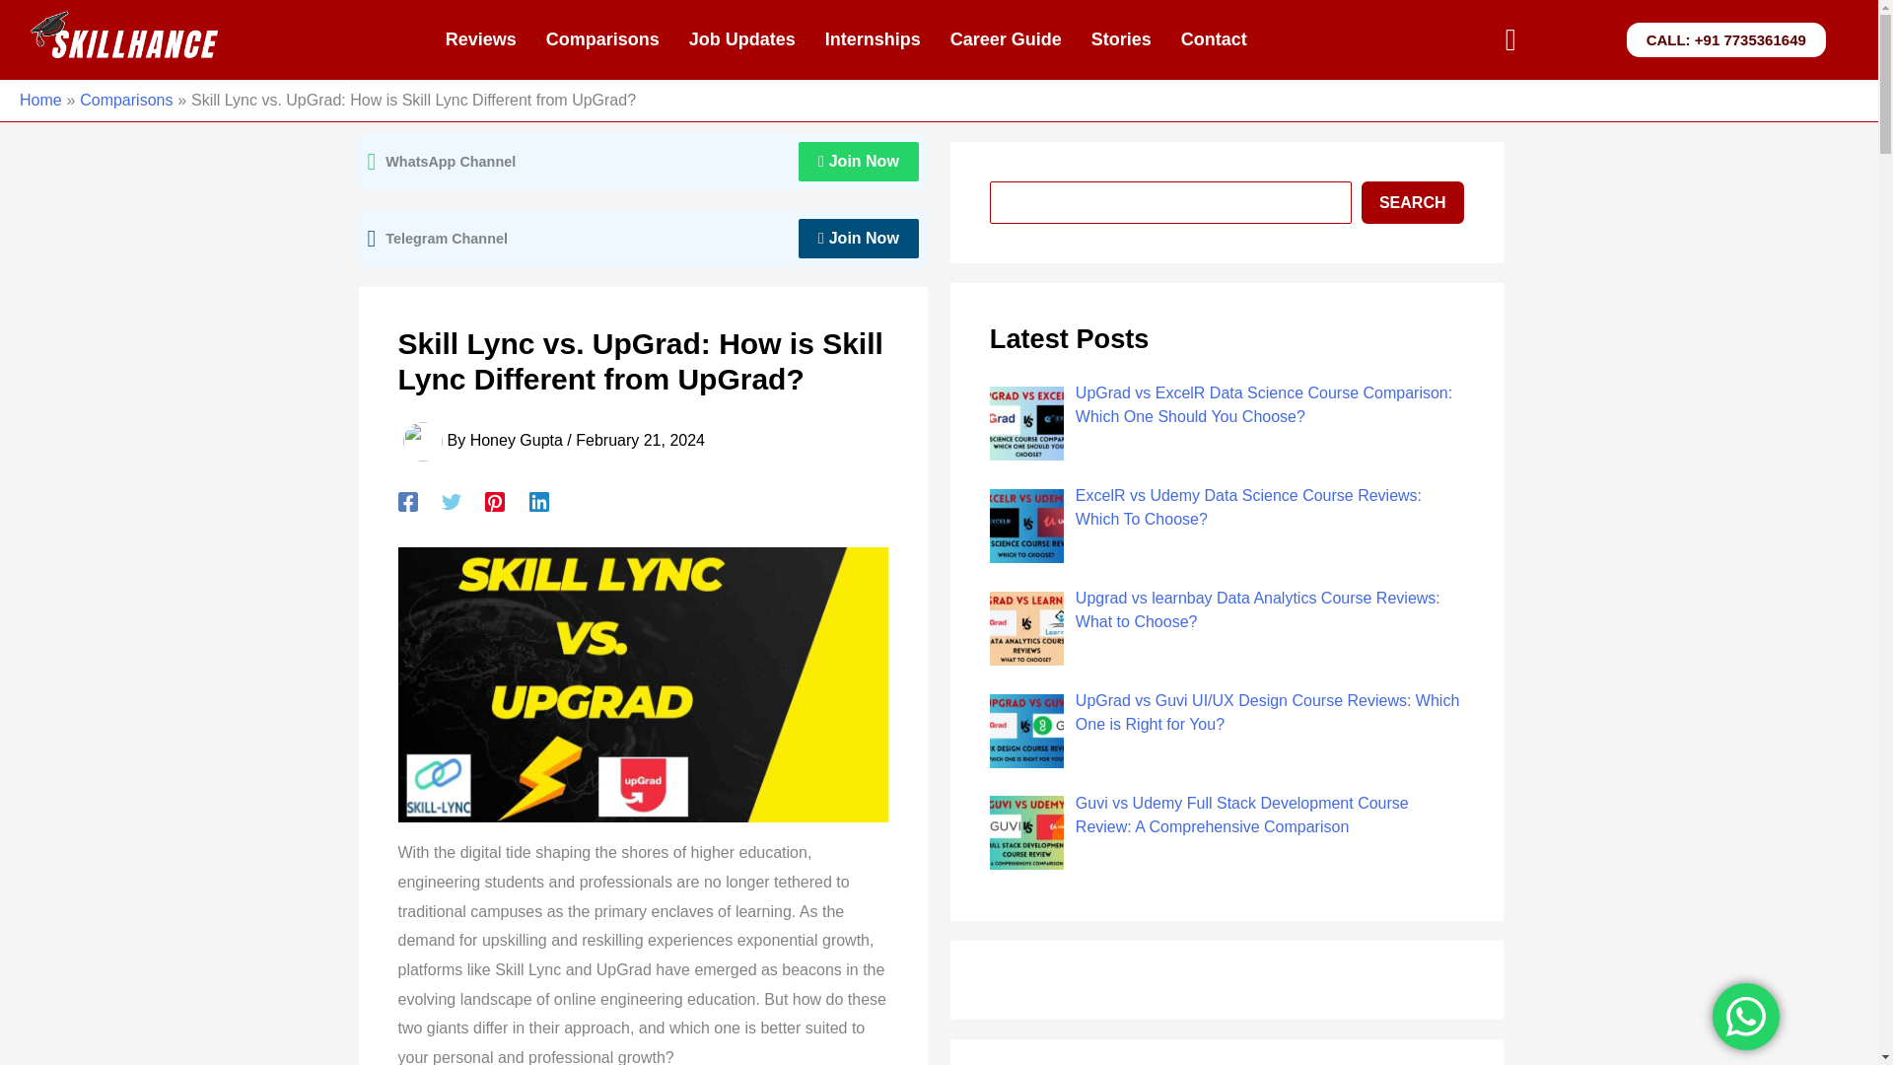 This screenshot has height=1065, width=1893. Describe the element at coordinates (858, 161) in the screenshot. I see `Join Now` at that location.